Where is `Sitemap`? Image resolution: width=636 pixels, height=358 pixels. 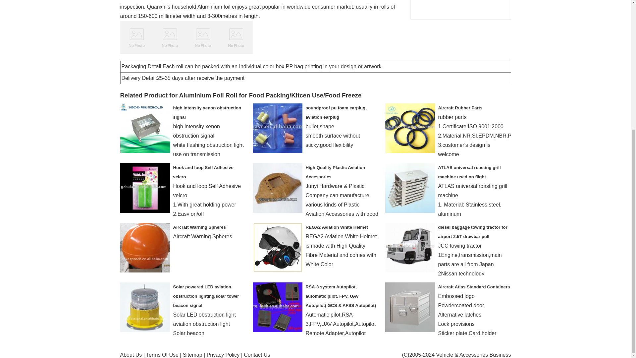
Sitemap is located at coordinates (192, 355).